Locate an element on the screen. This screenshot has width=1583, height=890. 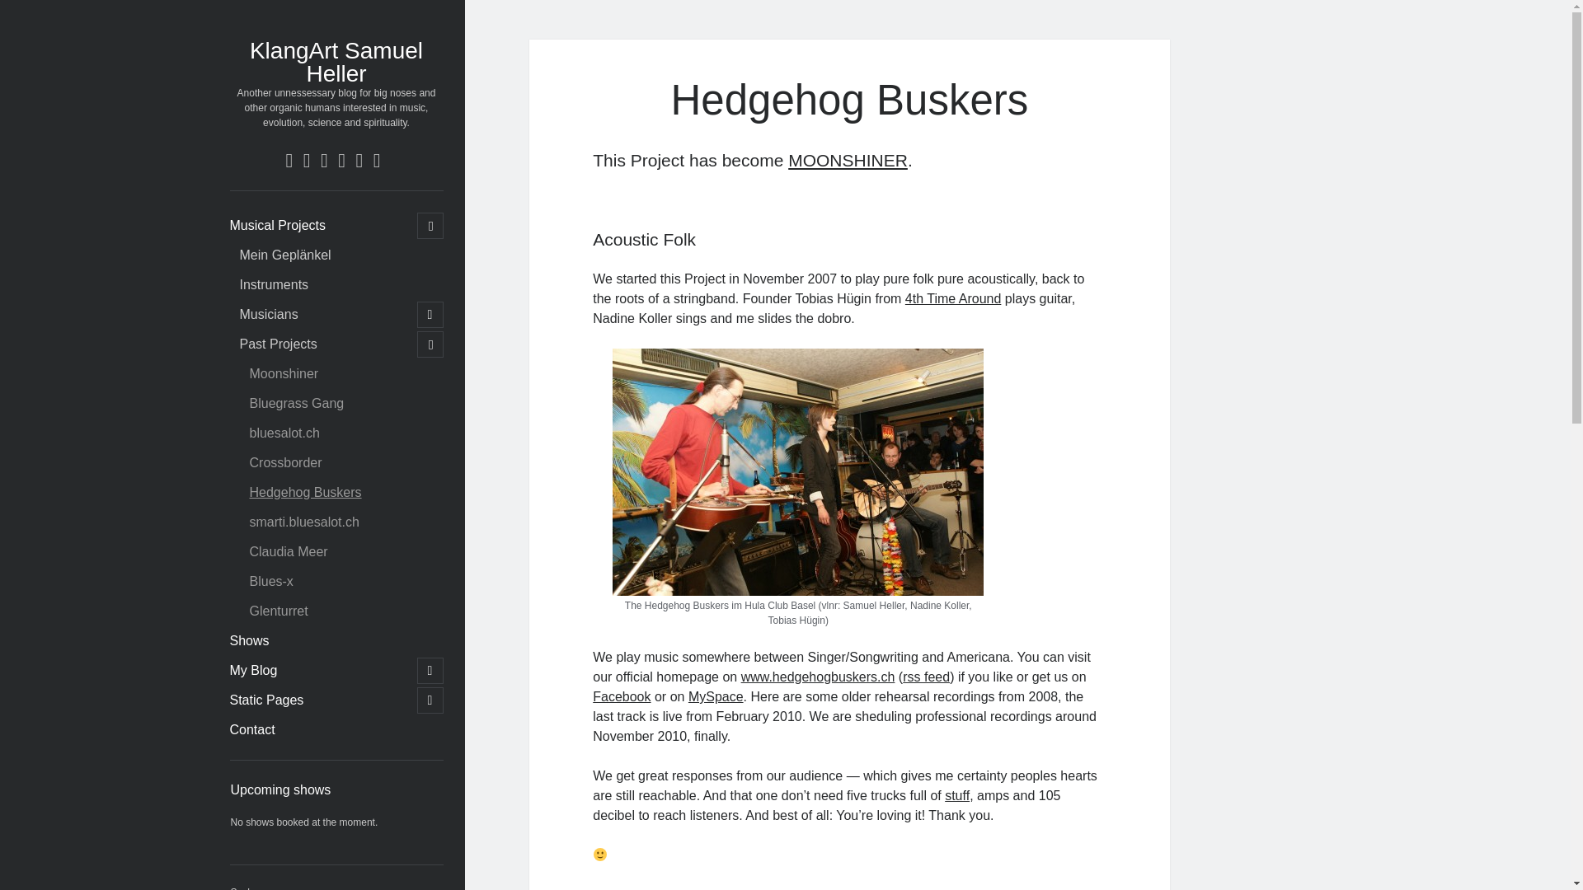
Shows is located at coordinates (249, 640).